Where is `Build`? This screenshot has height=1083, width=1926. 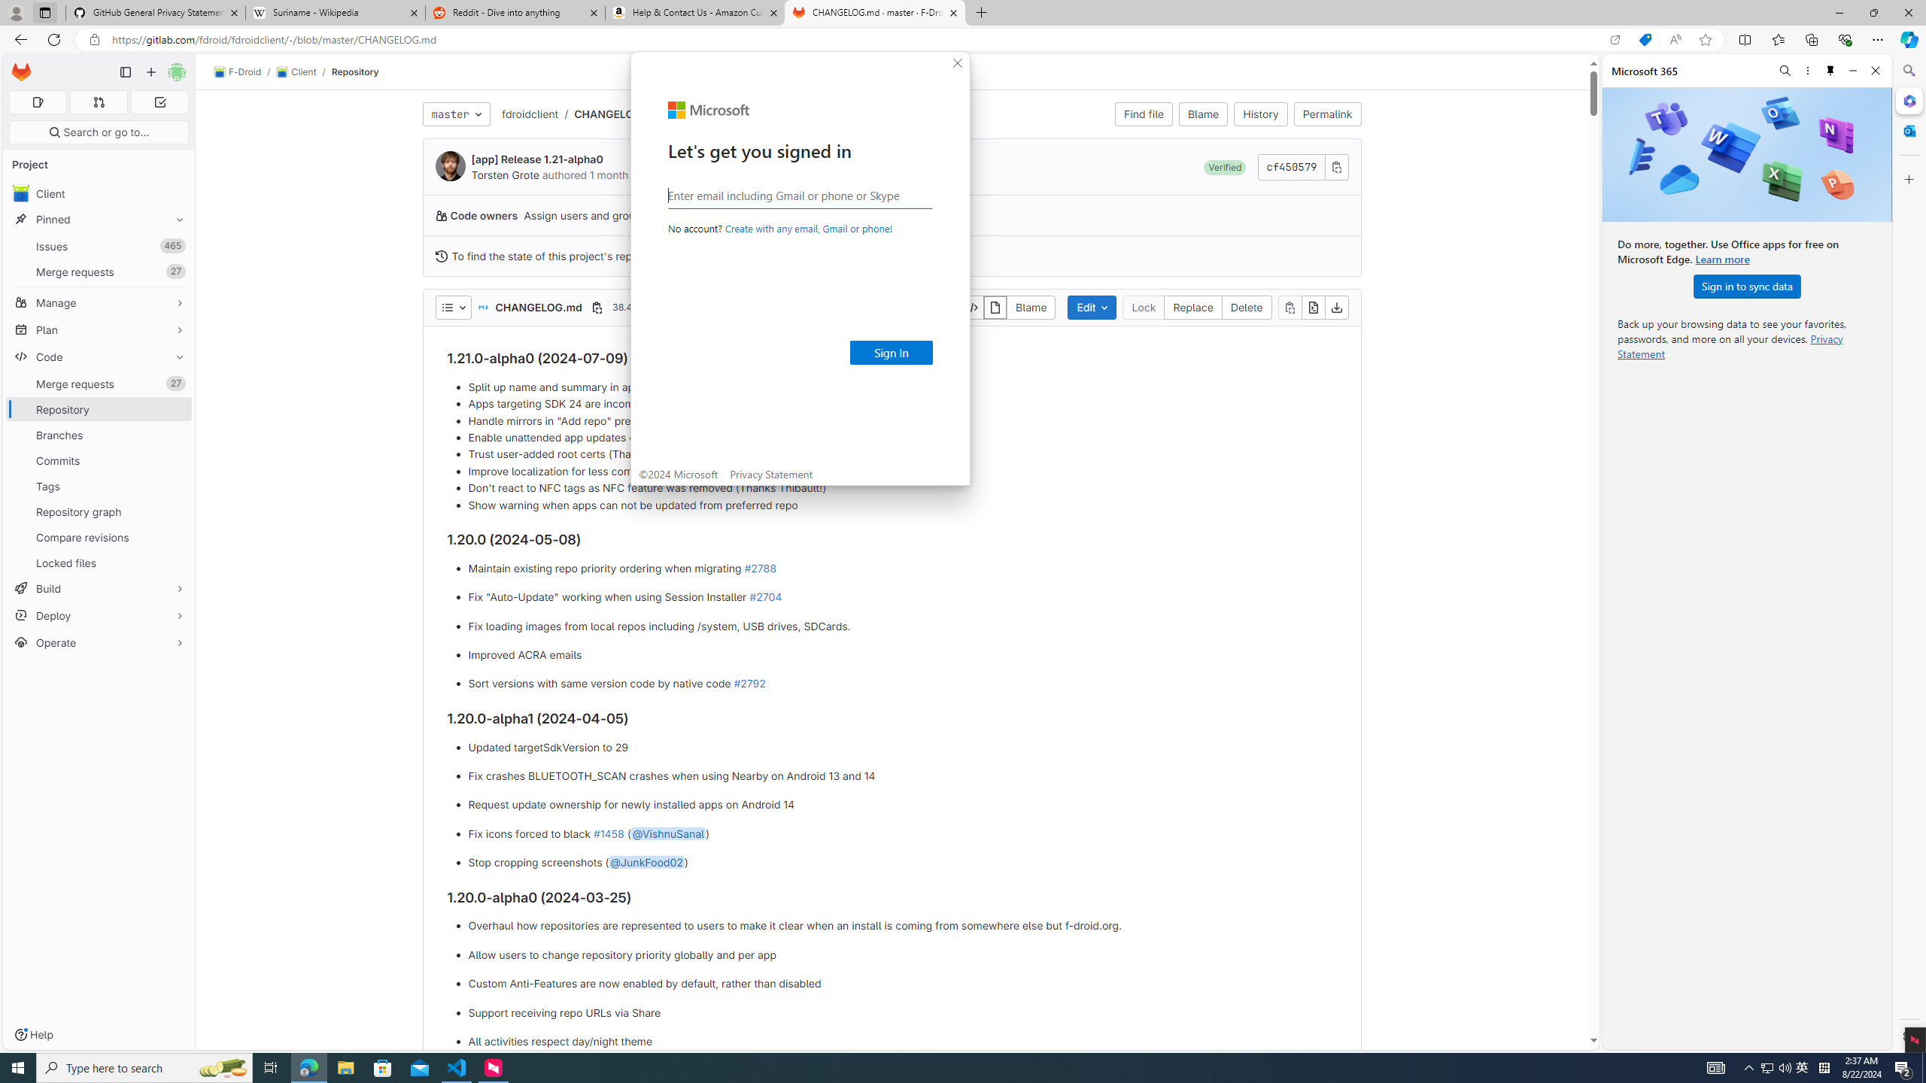 Build is located at coordinates (99, 588).